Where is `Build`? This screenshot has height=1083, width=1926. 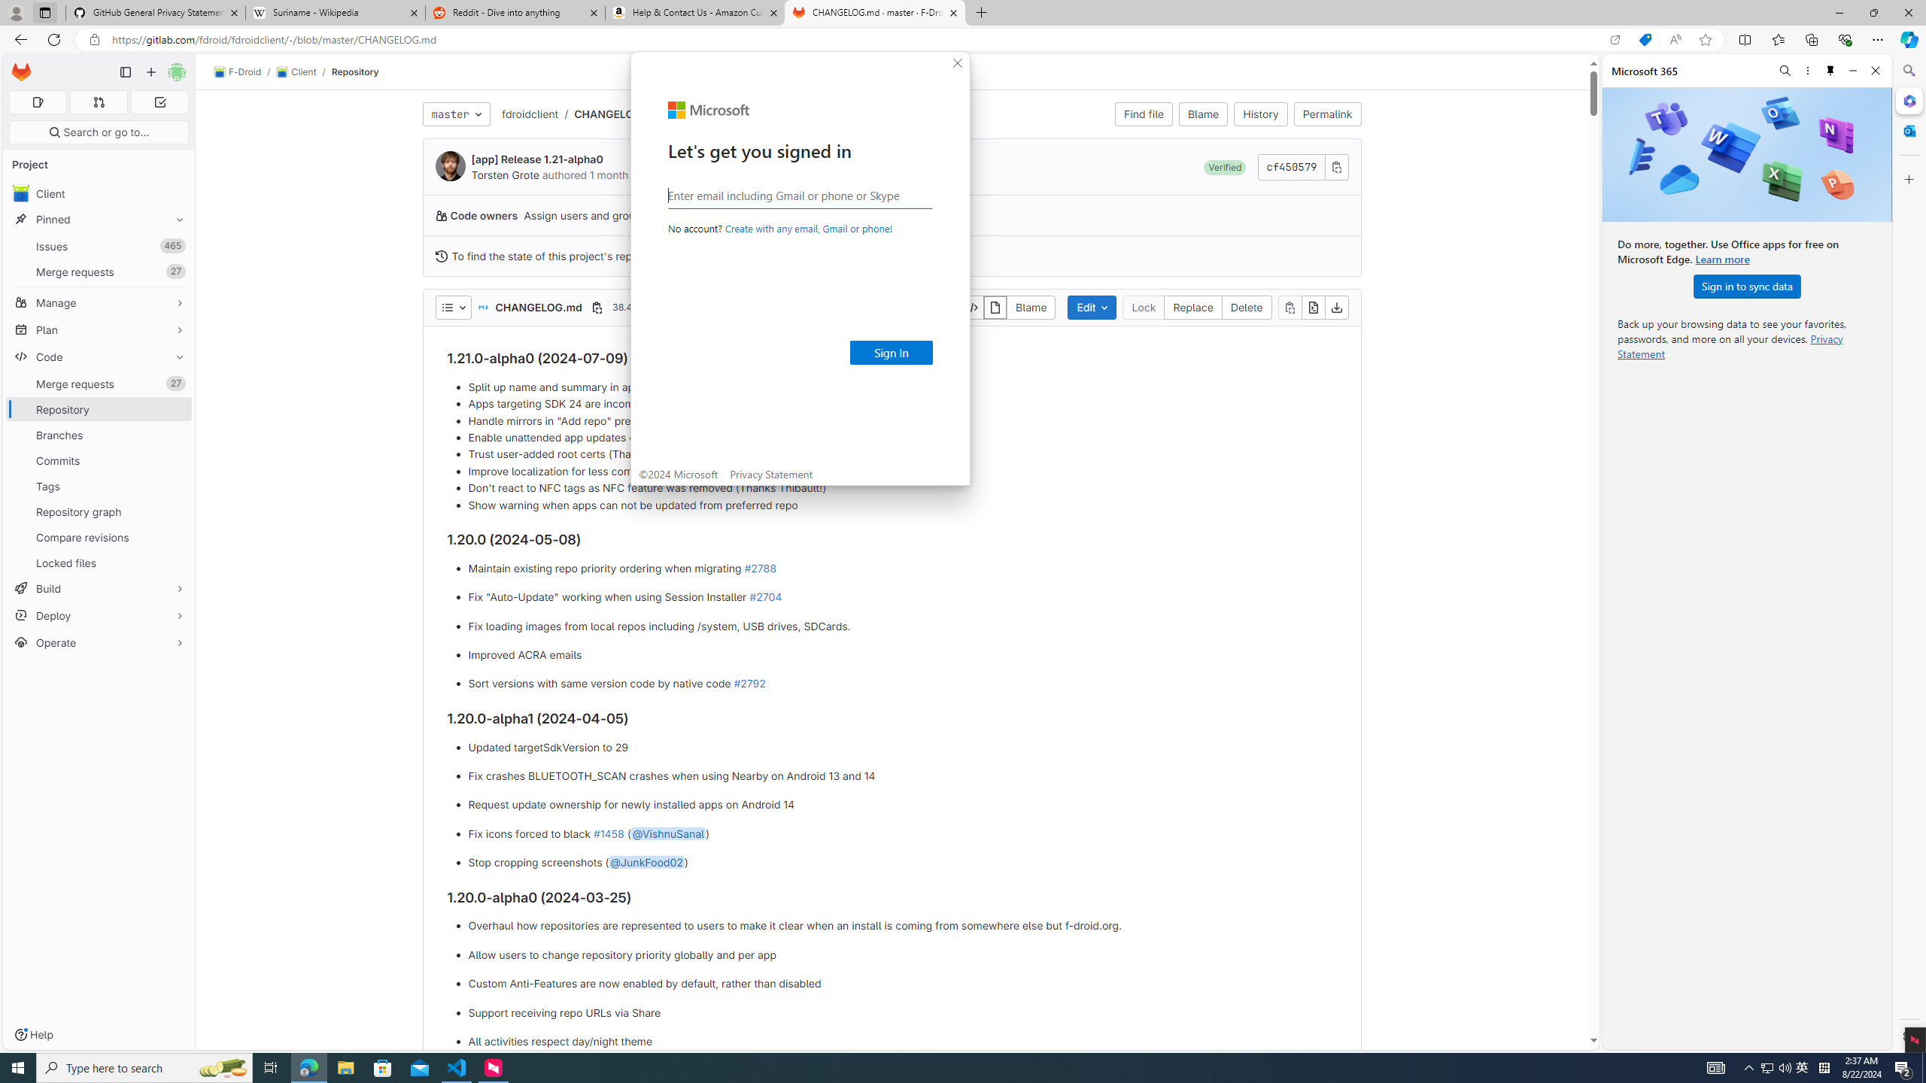 Build is located at coordinates (99, 588).